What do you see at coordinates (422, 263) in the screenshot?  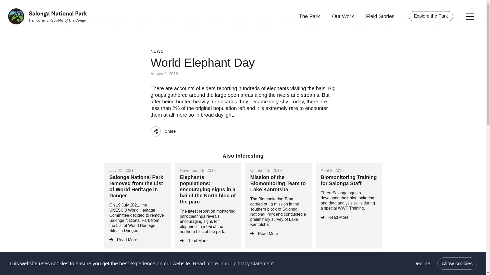 I see `Decline` at bounding box center [422, 263].